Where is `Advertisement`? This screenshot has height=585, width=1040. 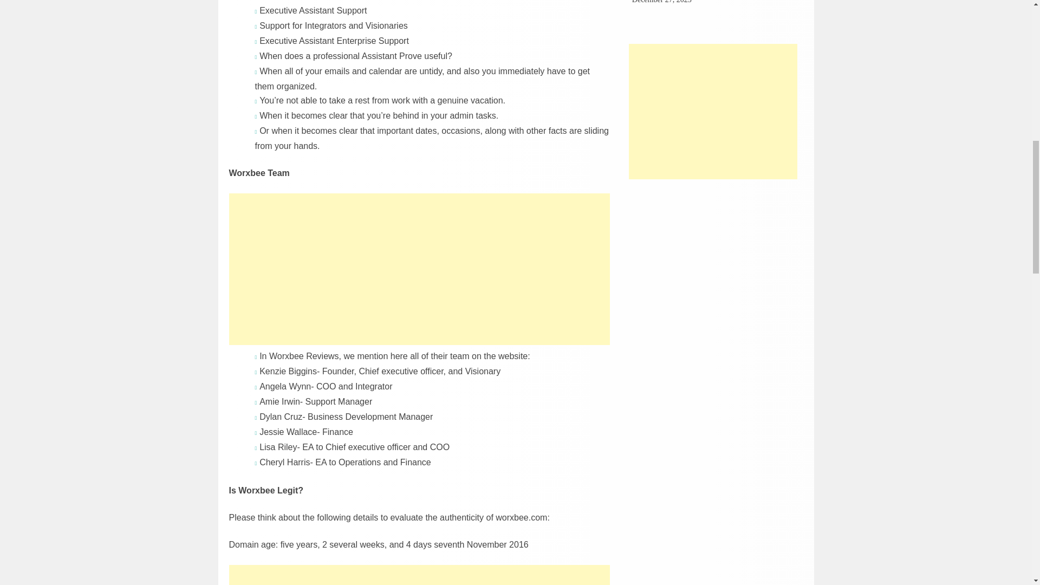 Advertisement is located at coordinates (713, 112).